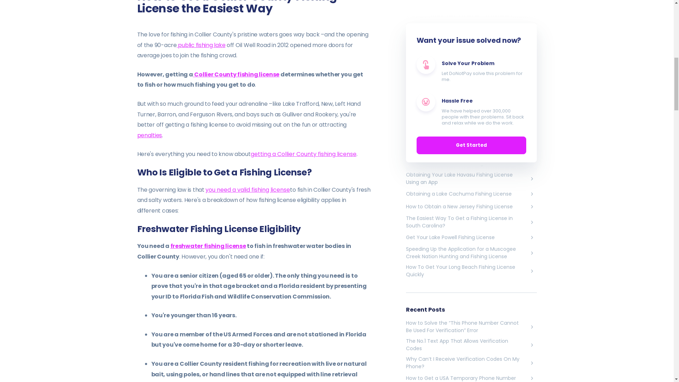 This screenshot has height=382, width=679. What do you see at coordinates (237, 74) in the screenshot?
I see `Collier County fishing license` at bounding box center [237, 74].